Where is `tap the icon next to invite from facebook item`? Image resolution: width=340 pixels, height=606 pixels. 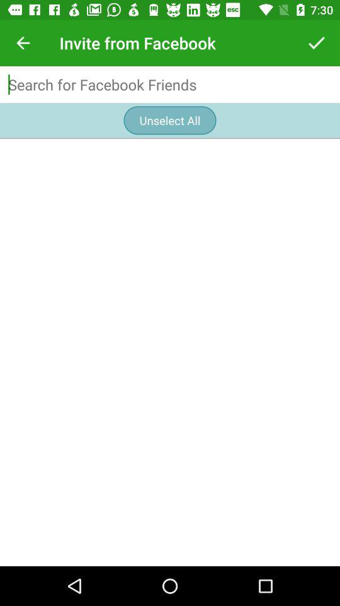
tap the icon next to invite from facebook item is located at coordinates (23, 43).